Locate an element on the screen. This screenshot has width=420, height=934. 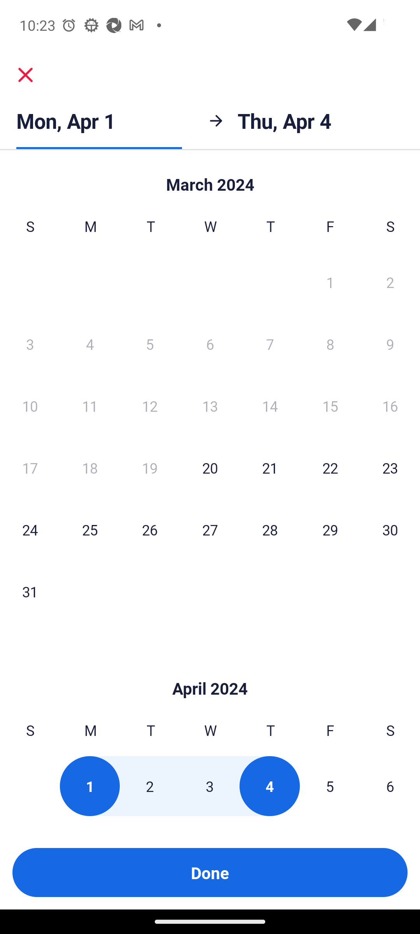
26 Tuesday, March 26, 2024 is located at coordinates (149, 529).